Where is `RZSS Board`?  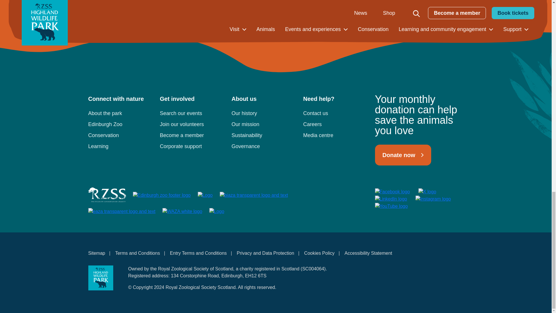
RZSS Board is located at coordinates (264, 148).